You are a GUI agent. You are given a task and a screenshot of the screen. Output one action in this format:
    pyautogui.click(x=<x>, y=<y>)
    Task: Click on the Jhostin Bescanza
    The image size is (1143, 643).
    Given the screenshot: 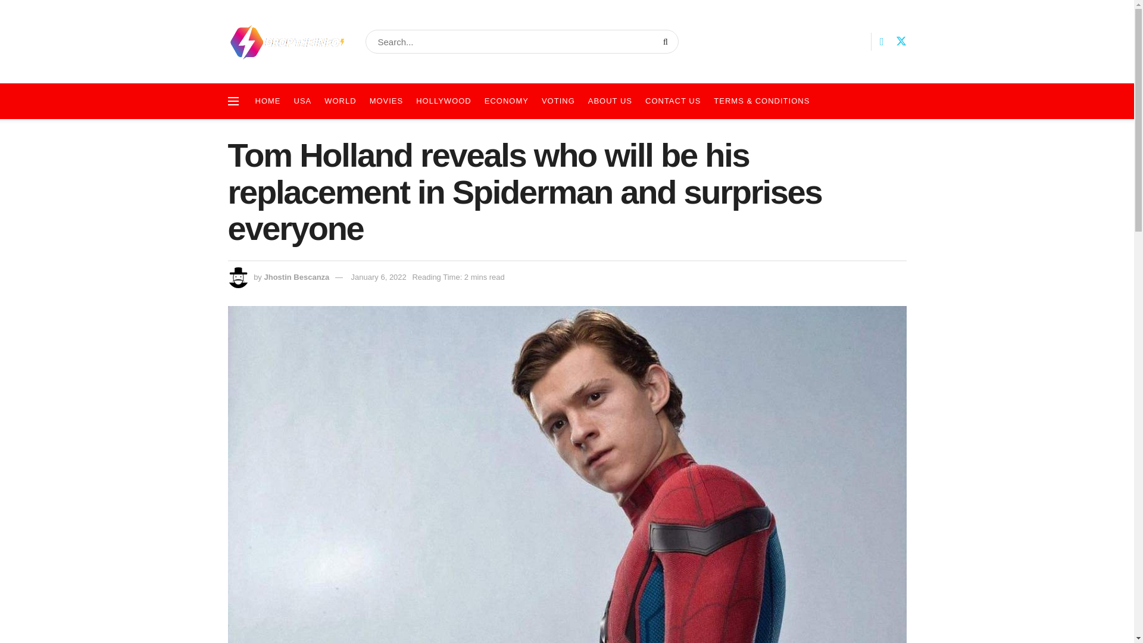 What is the action you would take?
    pyautogui.click(x=296, y=277)
    